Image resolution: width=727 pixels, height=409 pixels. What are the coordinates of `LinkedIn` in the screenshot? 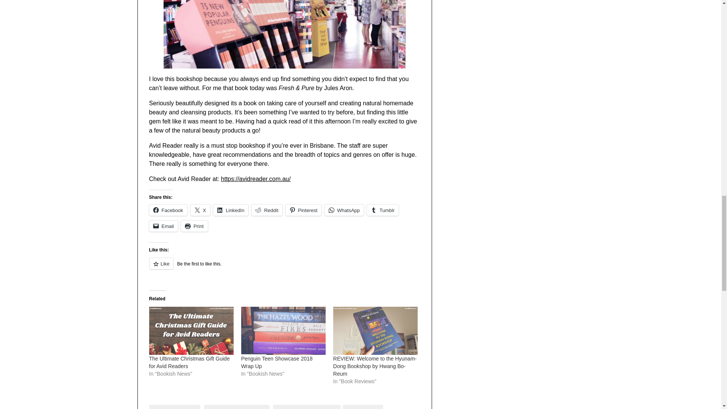 It's located at (231, 210).